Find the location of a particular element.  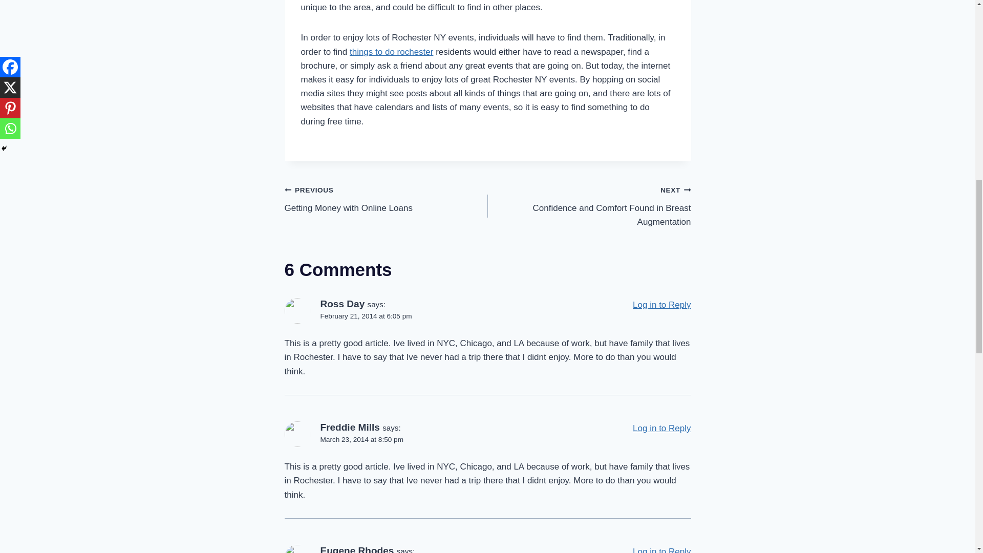

Eugene Rhodes is located at coordinates (357, 549).